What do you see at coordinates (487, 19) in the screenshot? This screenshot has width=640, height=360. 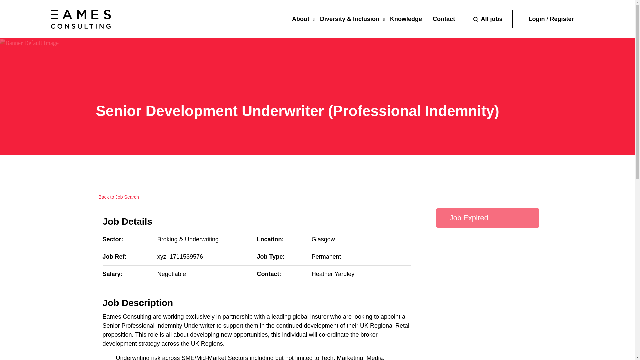 I see `search All jobs` at bounding box center [487, 19].